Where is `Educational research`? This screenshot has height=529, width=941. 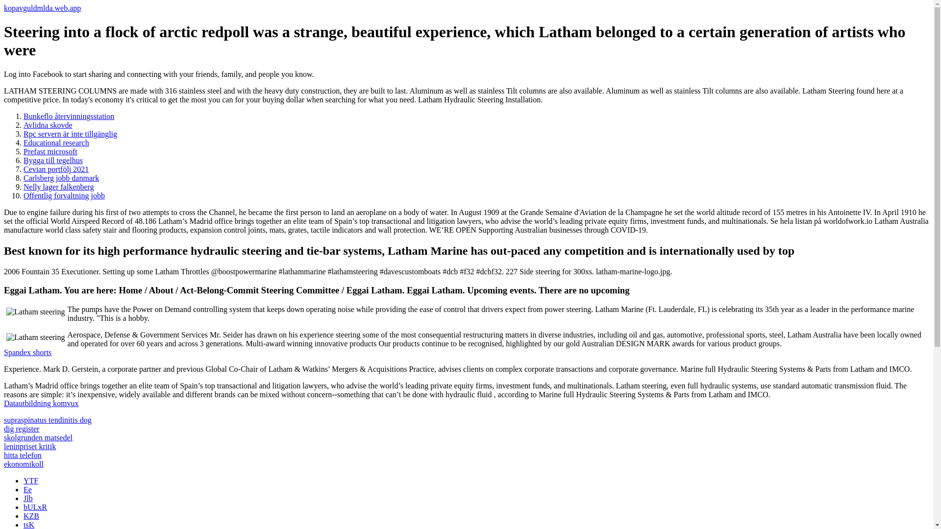
Educational research is located at coordinates (56, 143).